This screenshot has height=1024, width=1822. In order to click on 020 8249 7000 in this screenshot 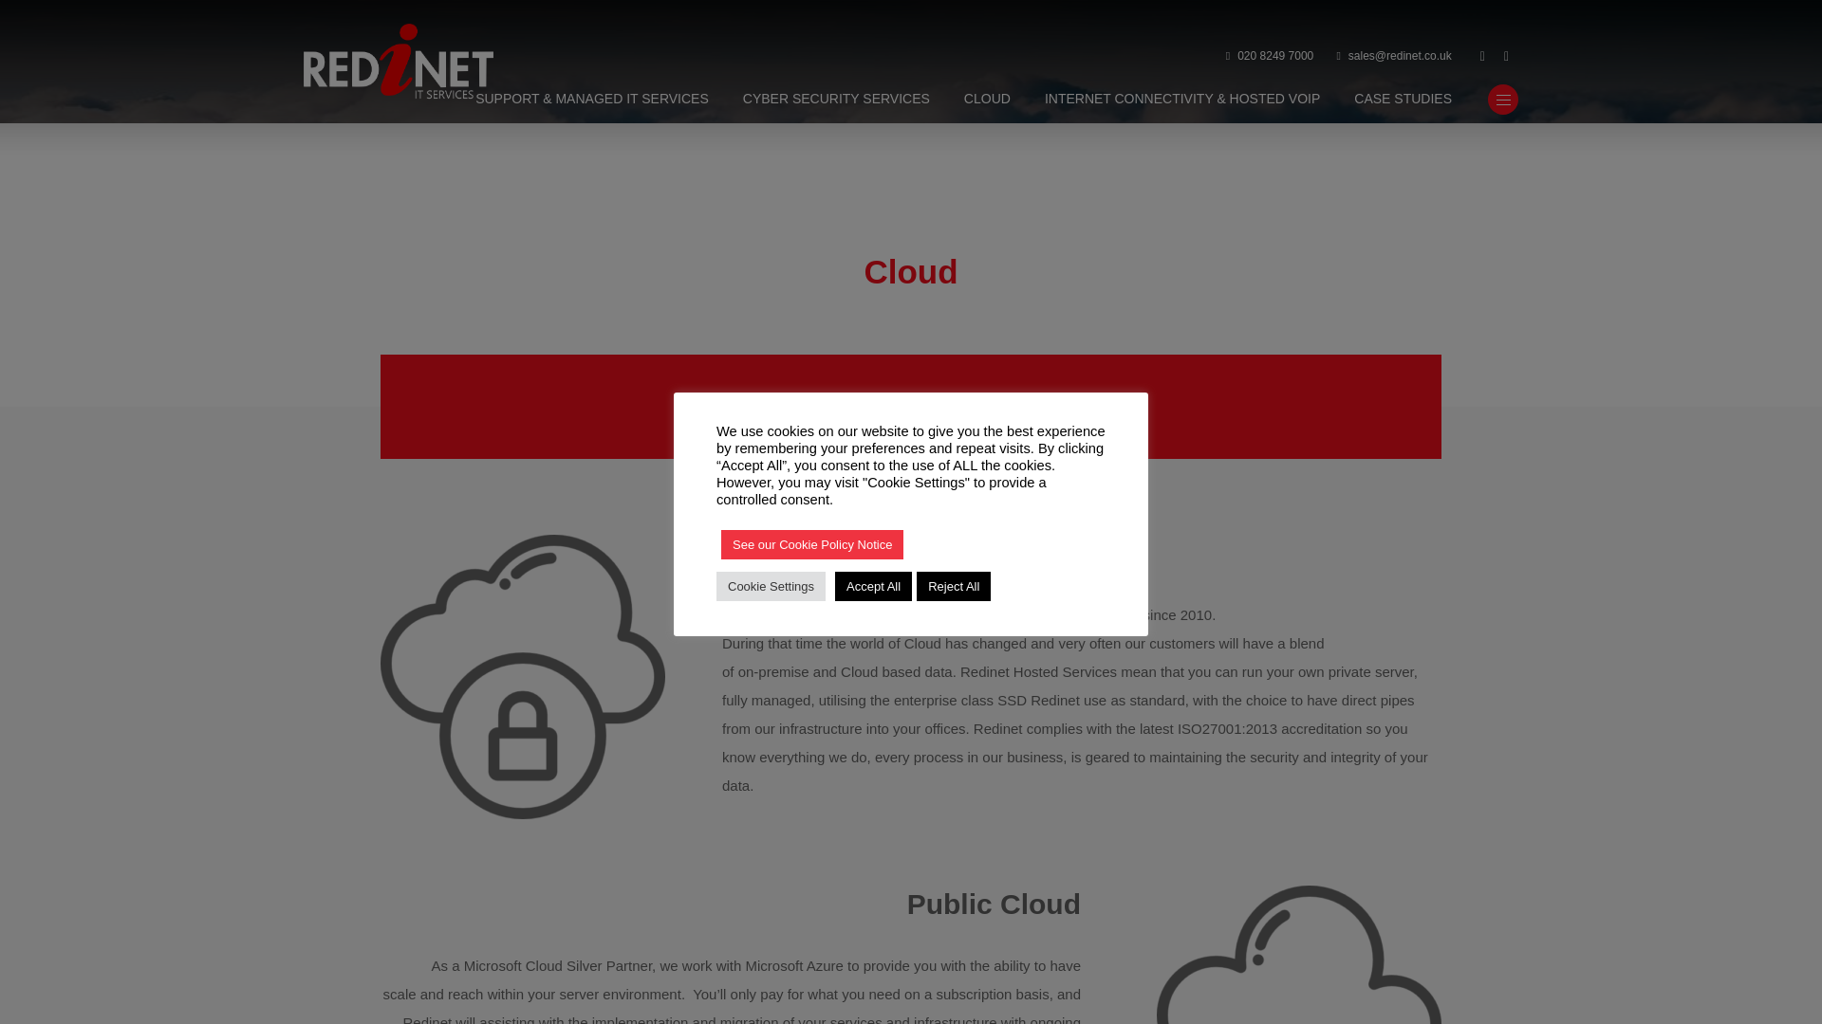, I will do `click(1270, 57)`.